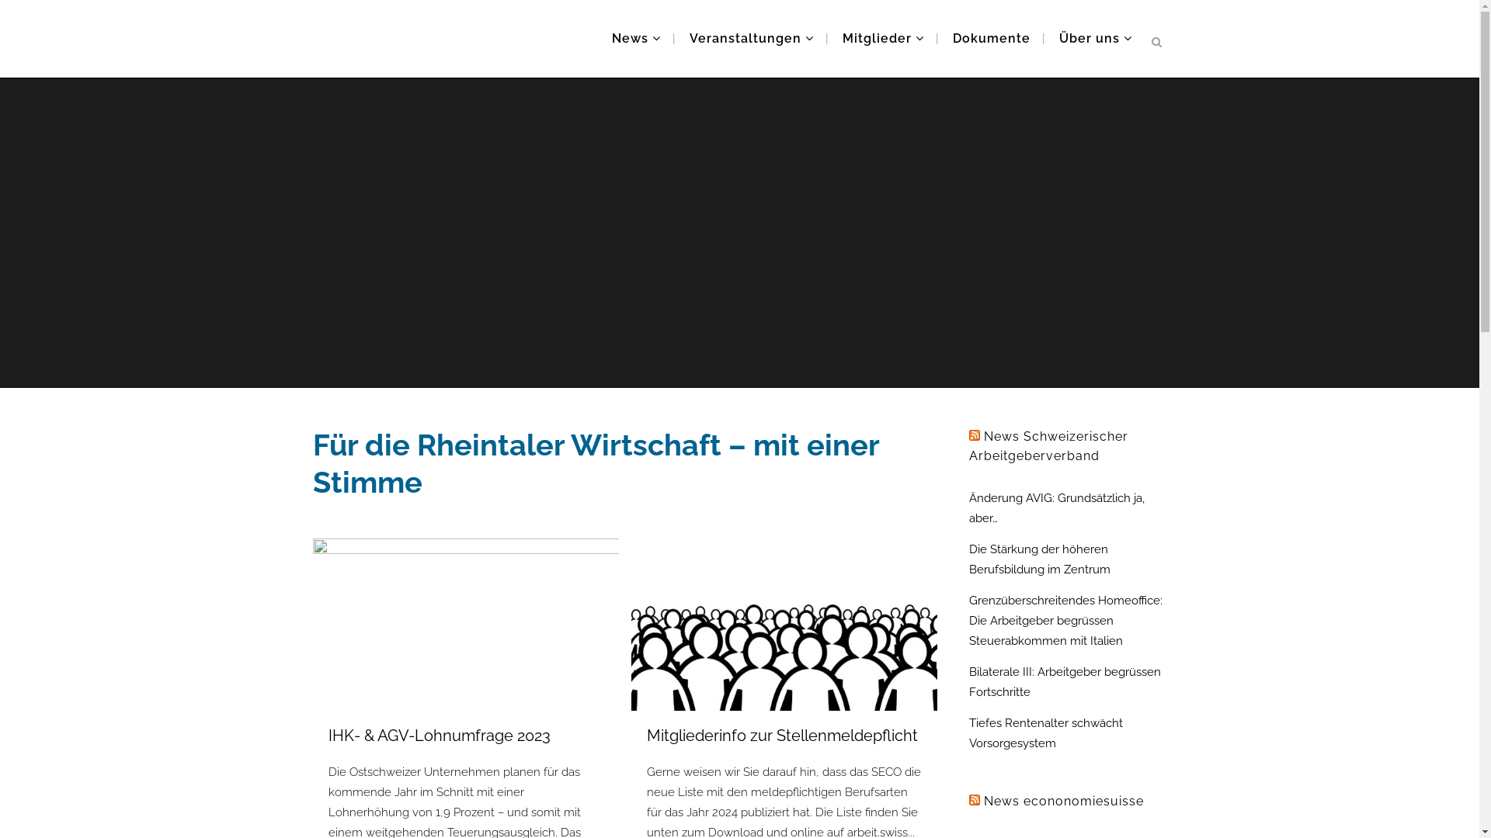 The height and width of the screenshot is (838, 1491). I want to click on Mitgliederinfo zur Stellenmeldepflicht, so click(783, 736).